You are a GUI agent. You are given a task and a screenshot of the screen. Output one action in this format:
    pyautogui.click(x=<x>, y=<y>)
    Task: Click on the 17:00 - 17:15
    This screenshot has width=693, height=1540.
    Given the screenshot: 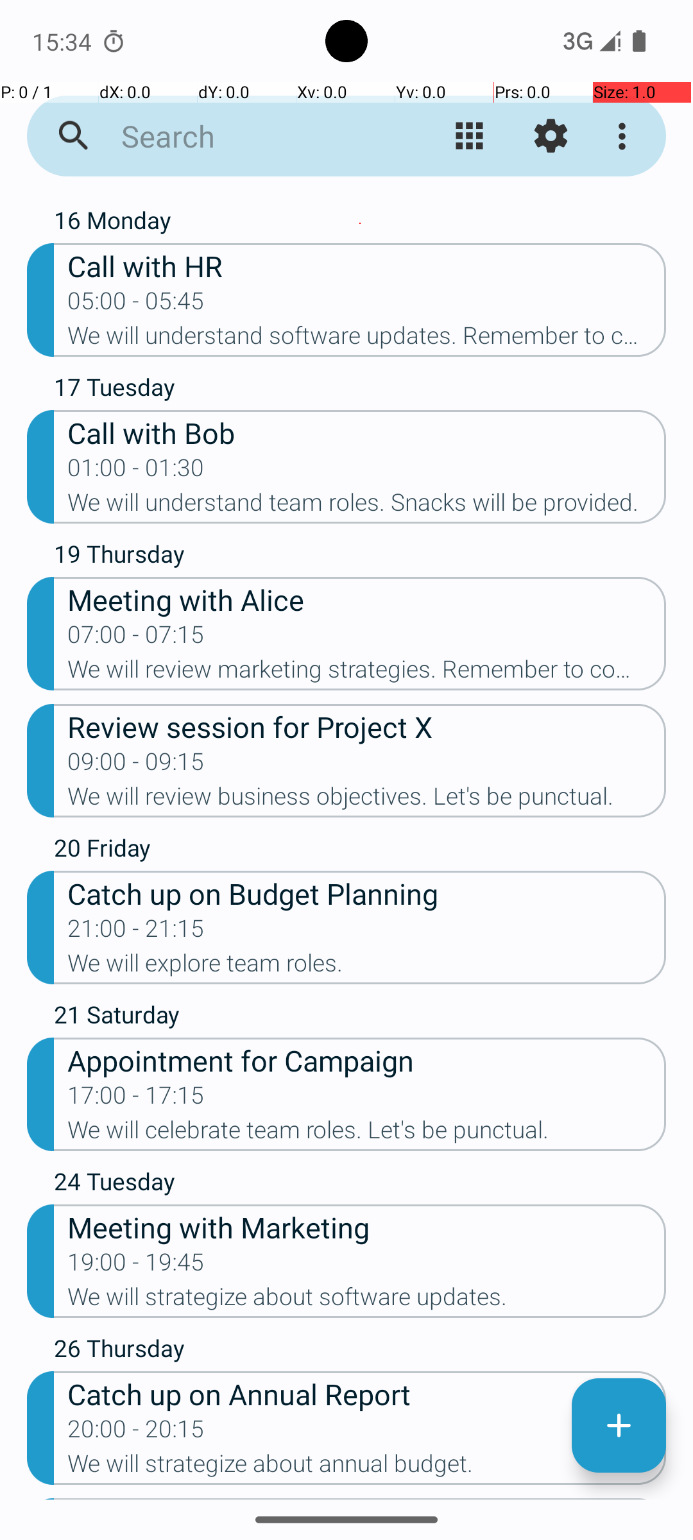 What is the action you would take?
    pyautogui.click(x=136, y=1099)
    